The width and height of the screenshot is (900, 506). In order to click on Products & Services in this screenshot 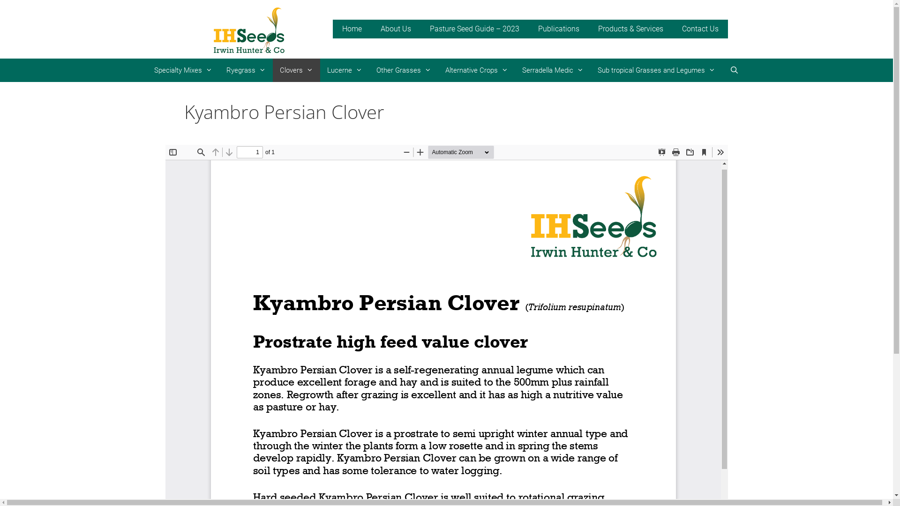, I will do `click(631, 29)`.